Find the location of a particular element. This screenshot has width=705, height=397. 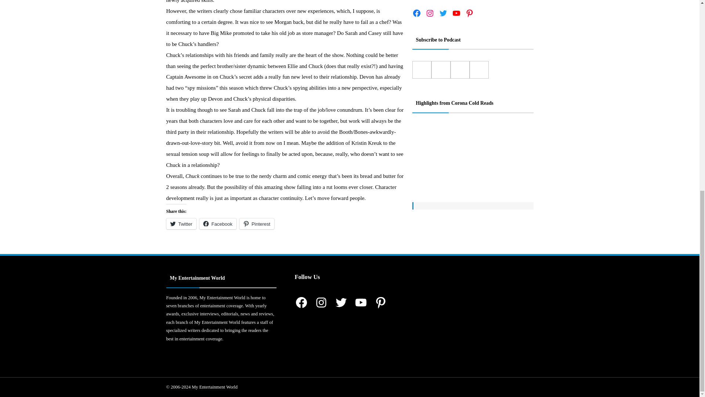

Twitter is located at coordinates (181, 224).